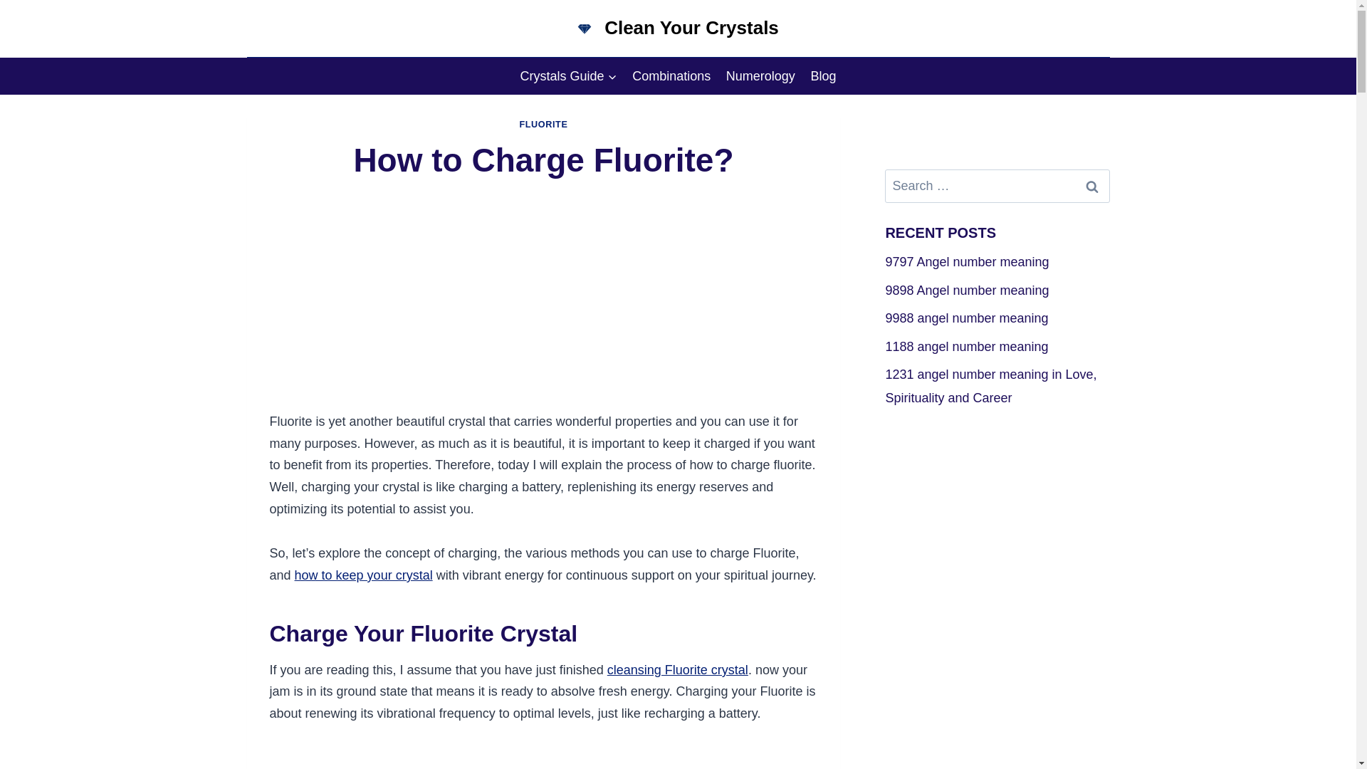 This screenshot has width=1367, height=769. Describe the element at coordinates (968, 346) in the screenshot. I see `1188 angel number meaning ` at that location.